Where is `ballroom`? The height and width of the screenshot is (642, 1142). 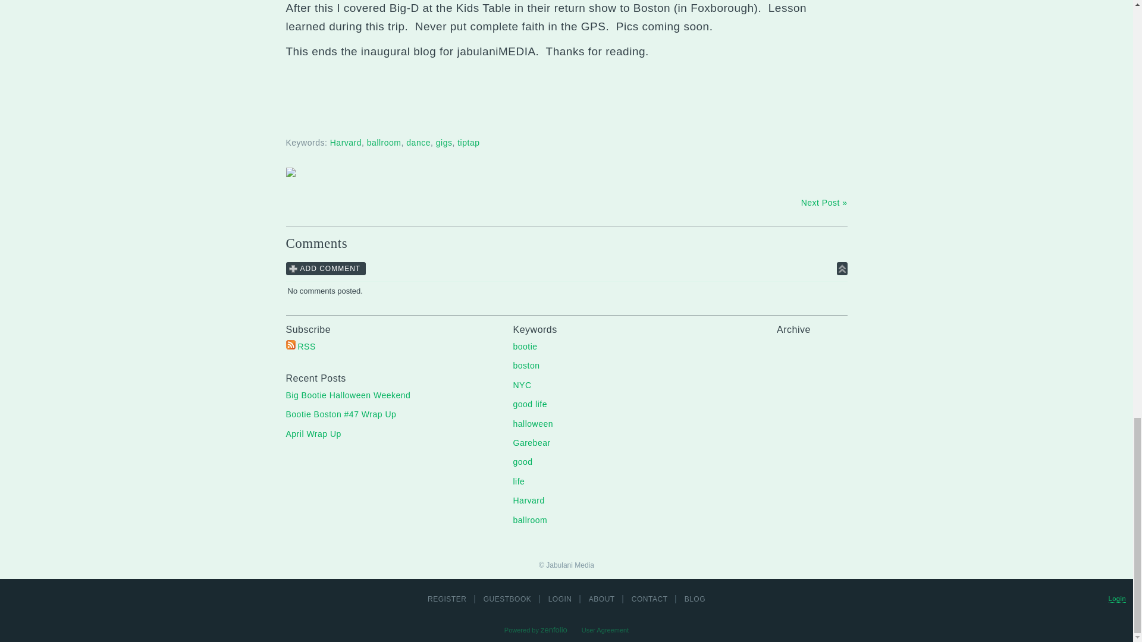
ballroom is located at coordinates (384, 143).